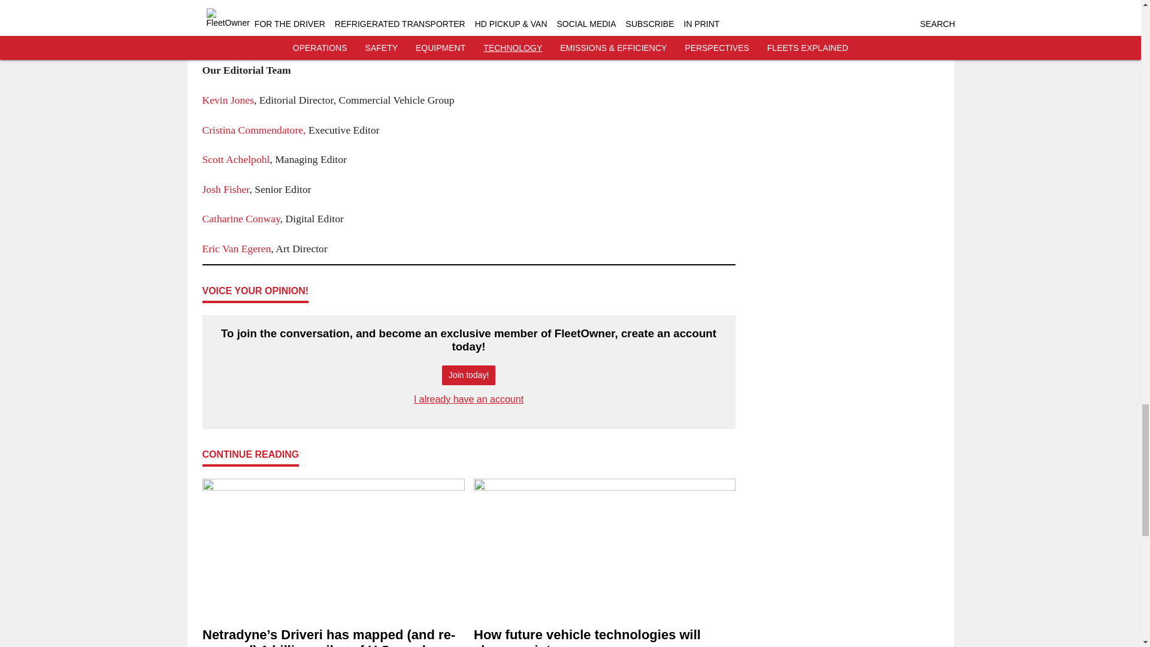 This screenshot has height=647, width=1150. I want to click on Scott Achelpohl, so click(236, 159).